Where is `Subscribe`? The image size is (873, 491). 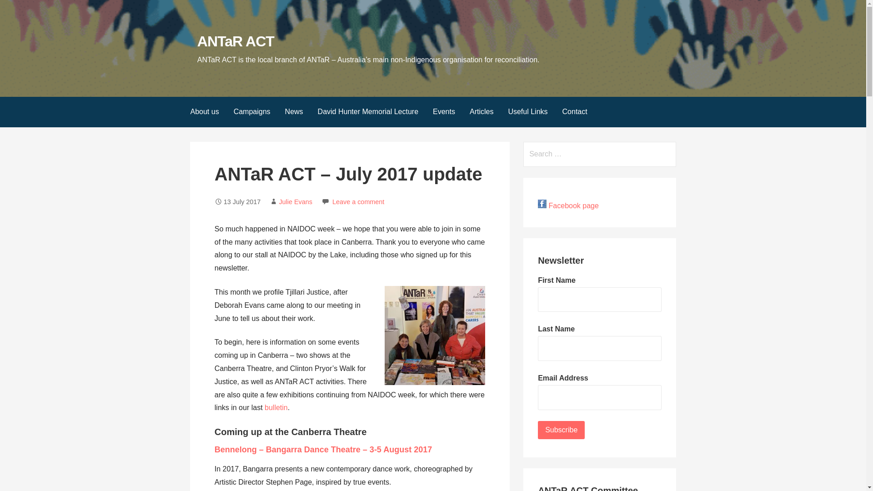
Subscribe is located at coordinates (561, 430).